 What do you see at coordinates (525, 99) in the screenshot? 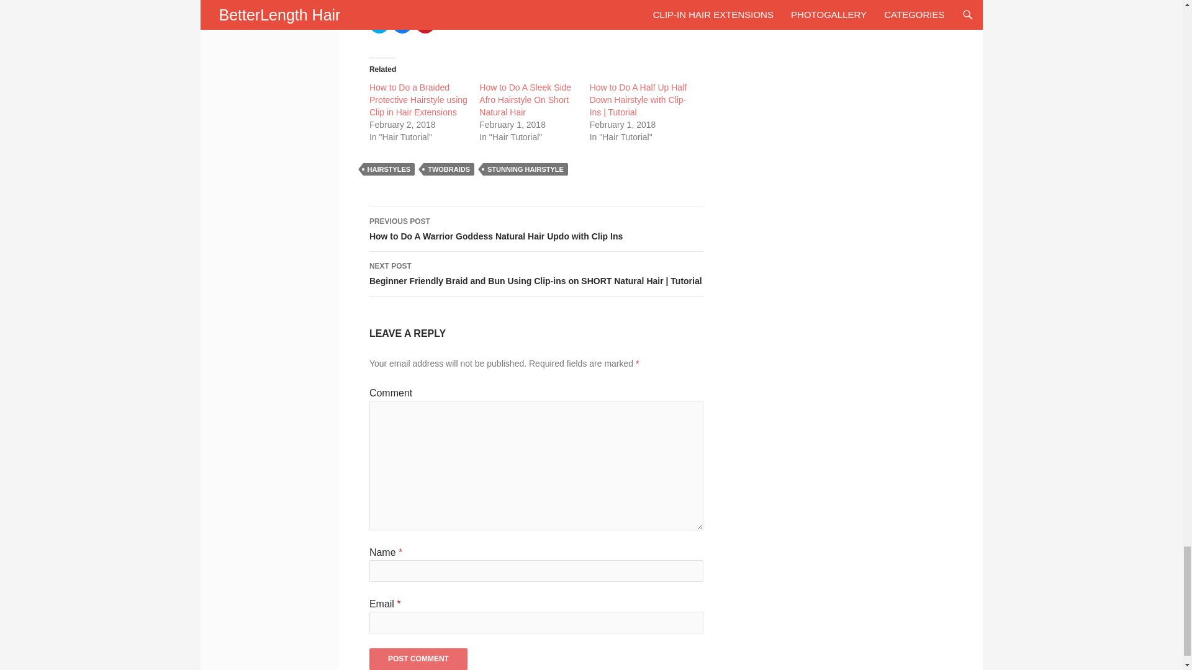
I see `How to Do A Sleek Side Afro Hairstyle On Short Natural Hair` at bounding box center [525, 99].